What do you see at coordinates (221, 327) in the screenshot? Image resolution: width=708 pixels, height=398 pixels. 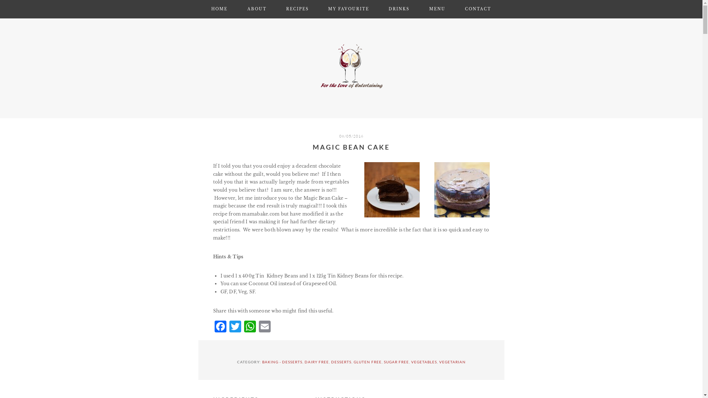 I see `Facebook` at bounding box center [221, 327].